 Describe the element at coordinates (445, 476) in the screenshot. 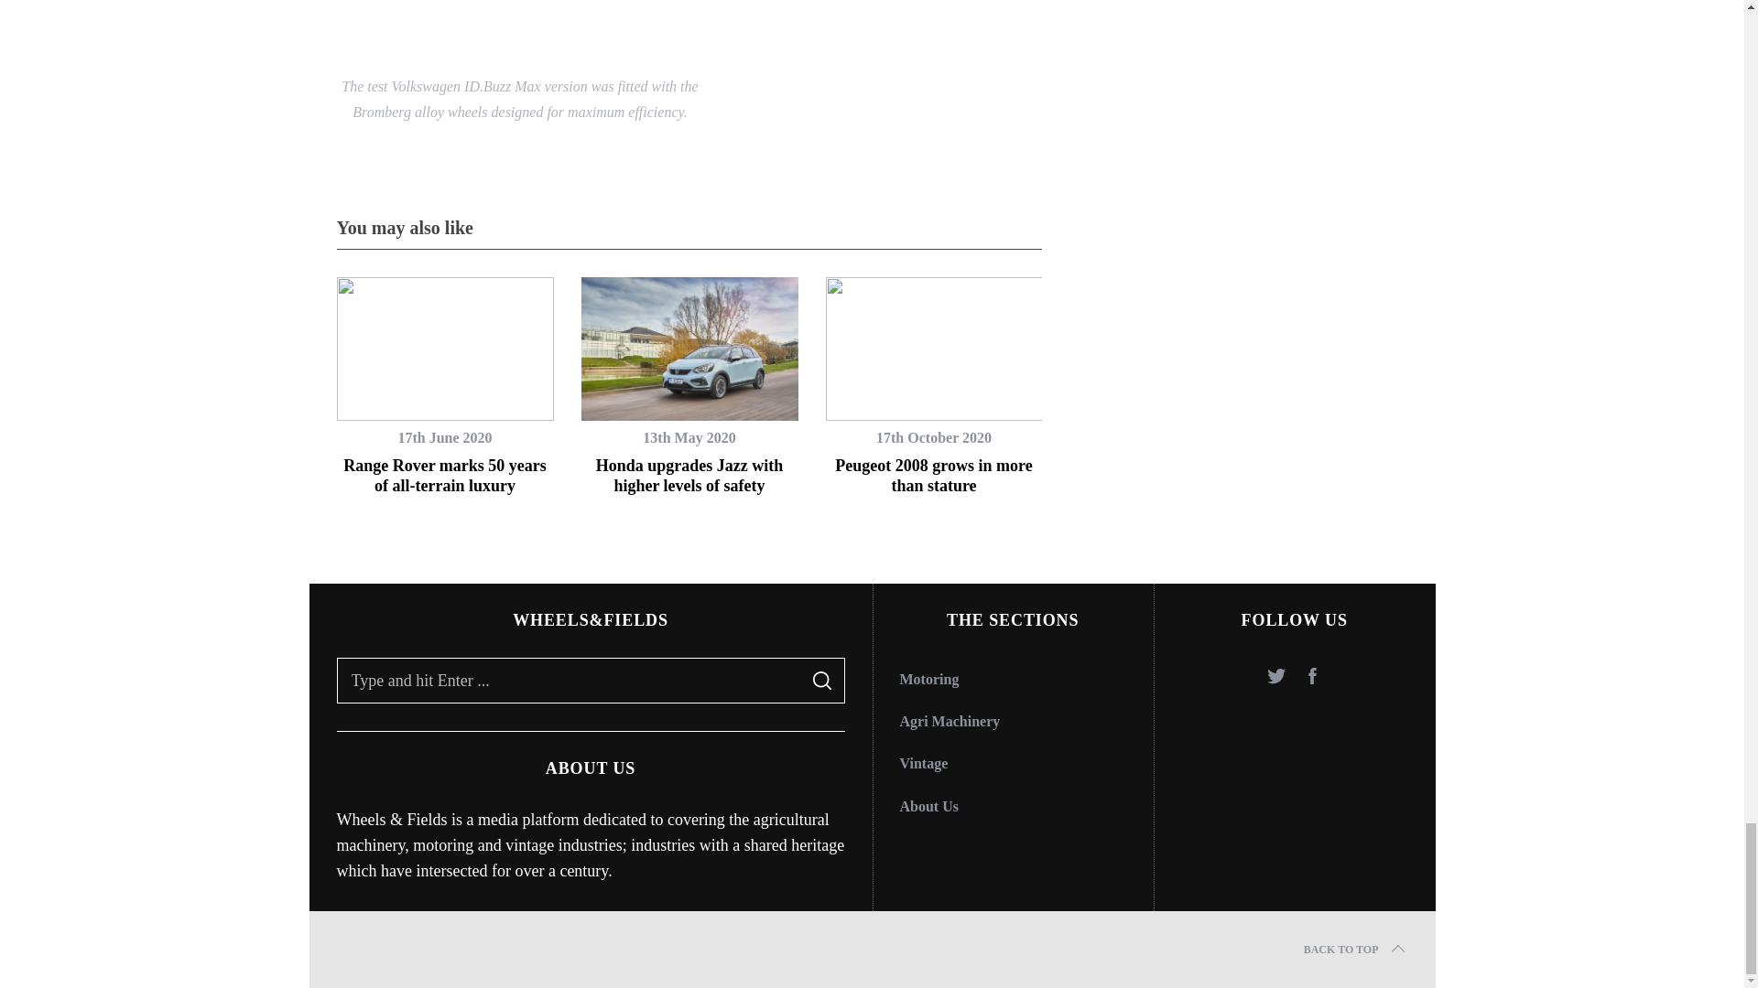

I see `Range Rover marks 50 years of all-terrain luxury` at that location.